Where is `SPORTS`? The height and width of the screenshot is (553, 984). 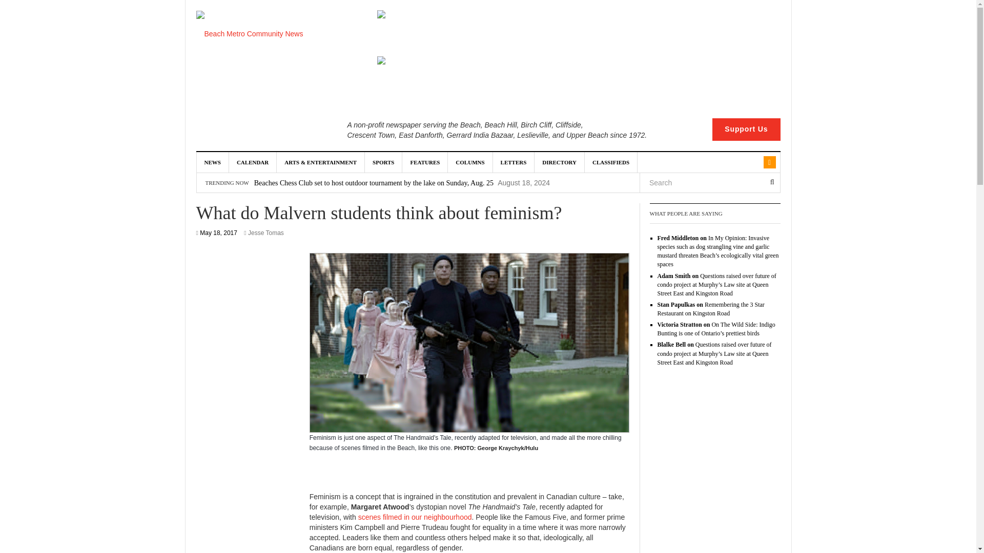 SPORTS is located at coordinates (383, 162).